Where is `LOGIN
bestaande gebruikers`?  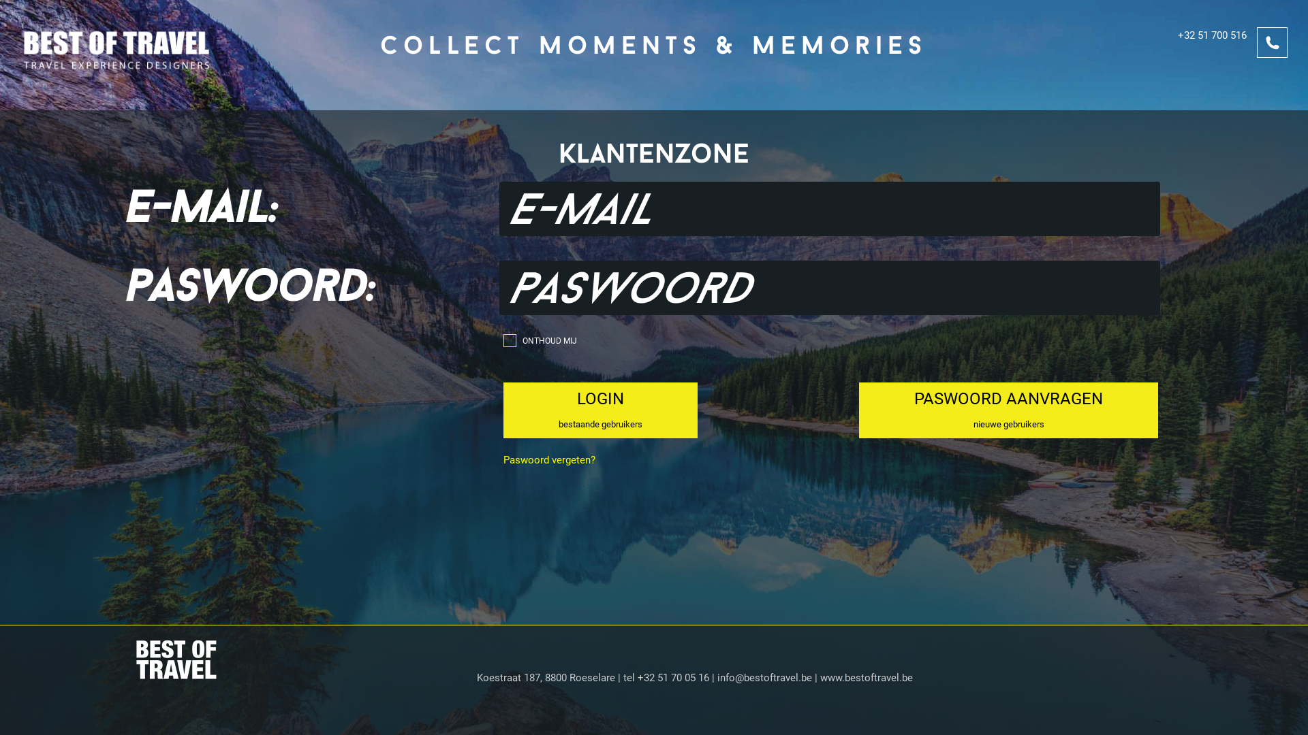
LOGIN
bestaande gebruikers is located at coordinates (601, 411).